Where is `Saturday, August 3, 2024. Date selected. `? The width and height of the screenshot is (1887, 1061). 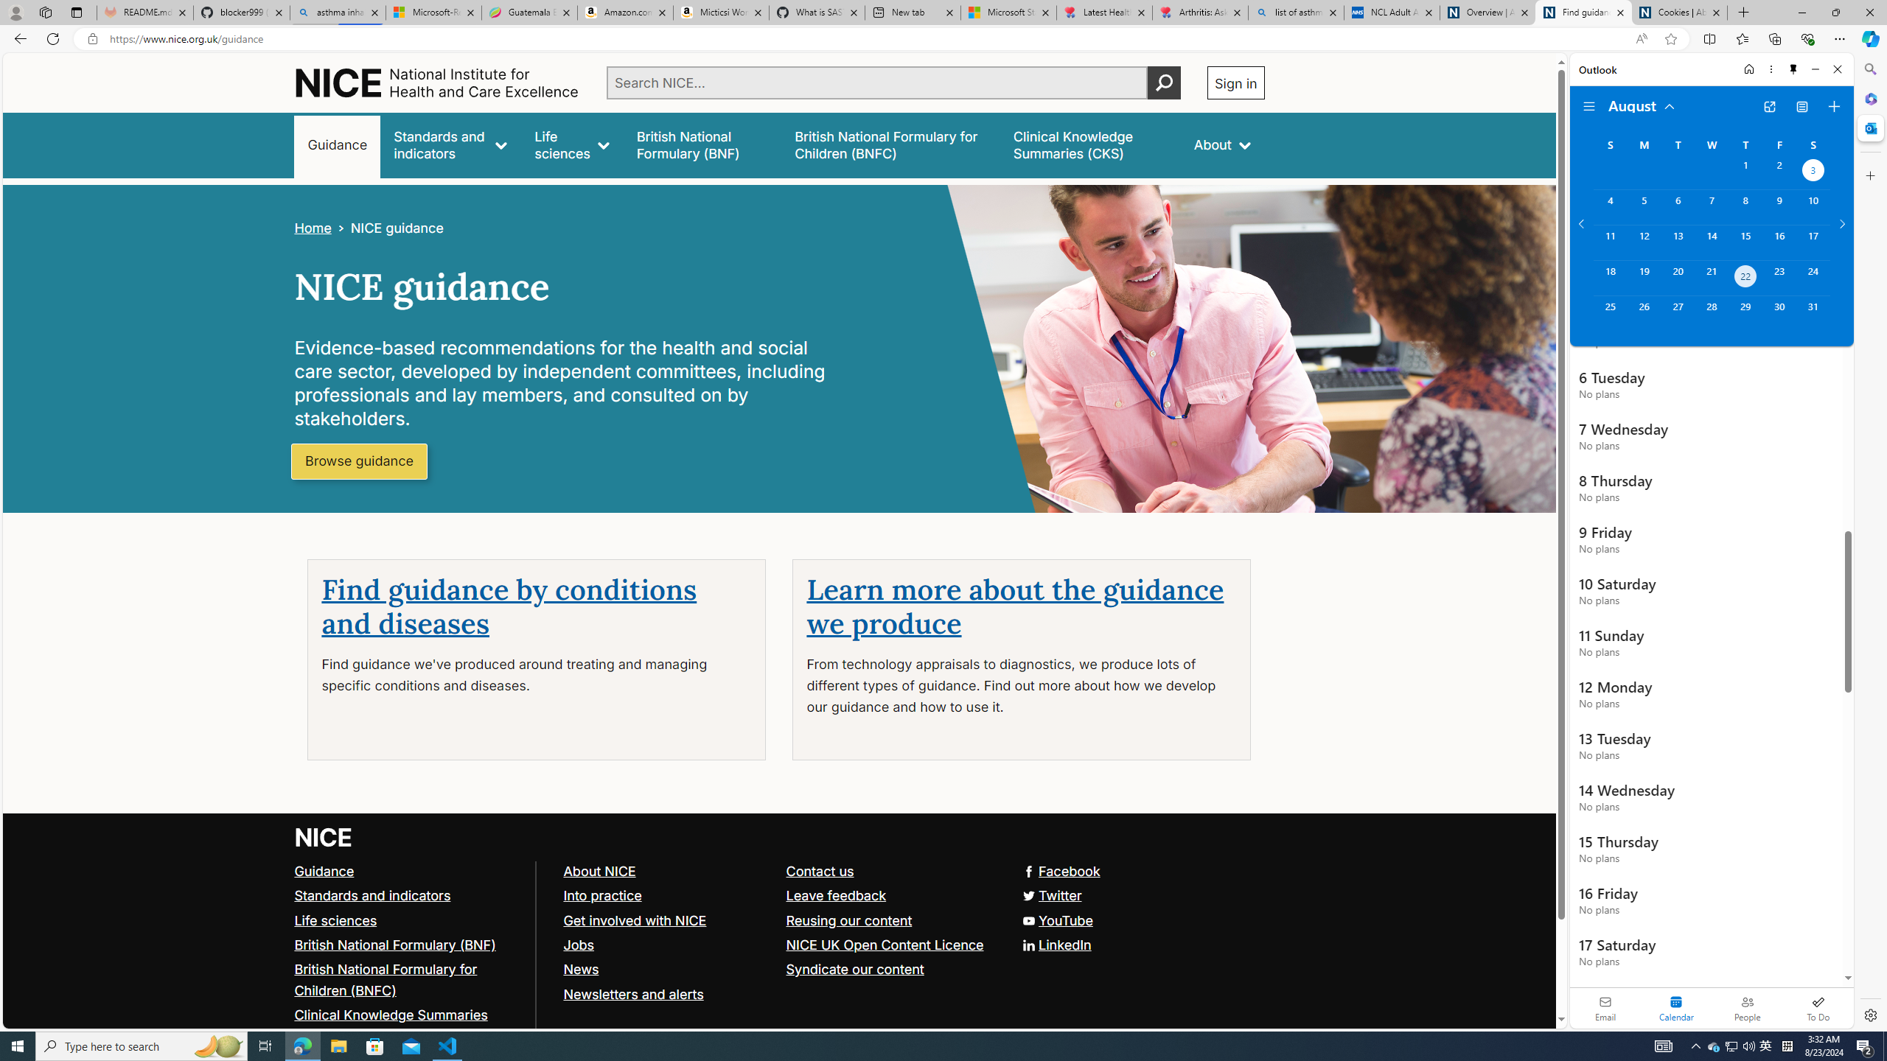 Saturday, August 3, 2024. Date selected.  is located at coordinates (1813, 172).